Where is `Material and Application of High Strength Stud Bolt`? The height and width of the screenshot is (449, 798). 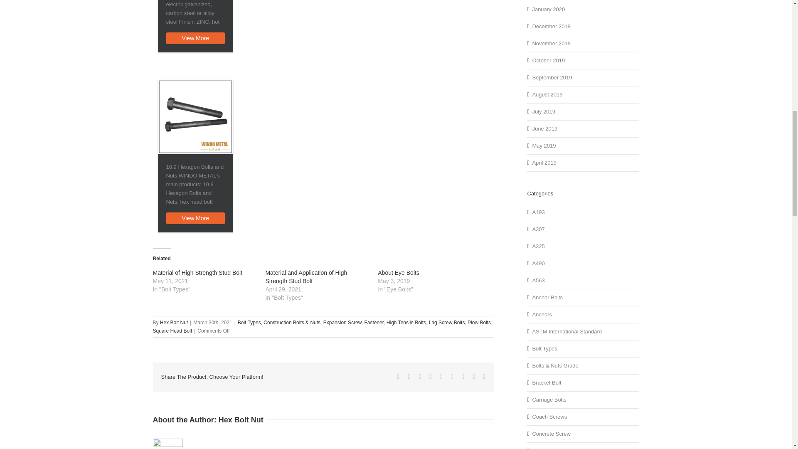 Material and Application of High Strength Stud Bolt is located at coordinates (306, 277).